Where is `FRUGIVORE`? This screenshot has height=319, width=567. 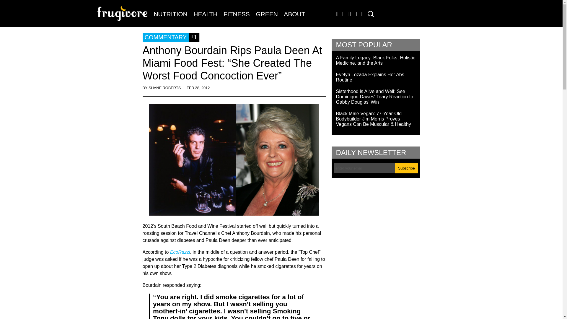 FRUGIVORE is located at coordinates (124, 17).